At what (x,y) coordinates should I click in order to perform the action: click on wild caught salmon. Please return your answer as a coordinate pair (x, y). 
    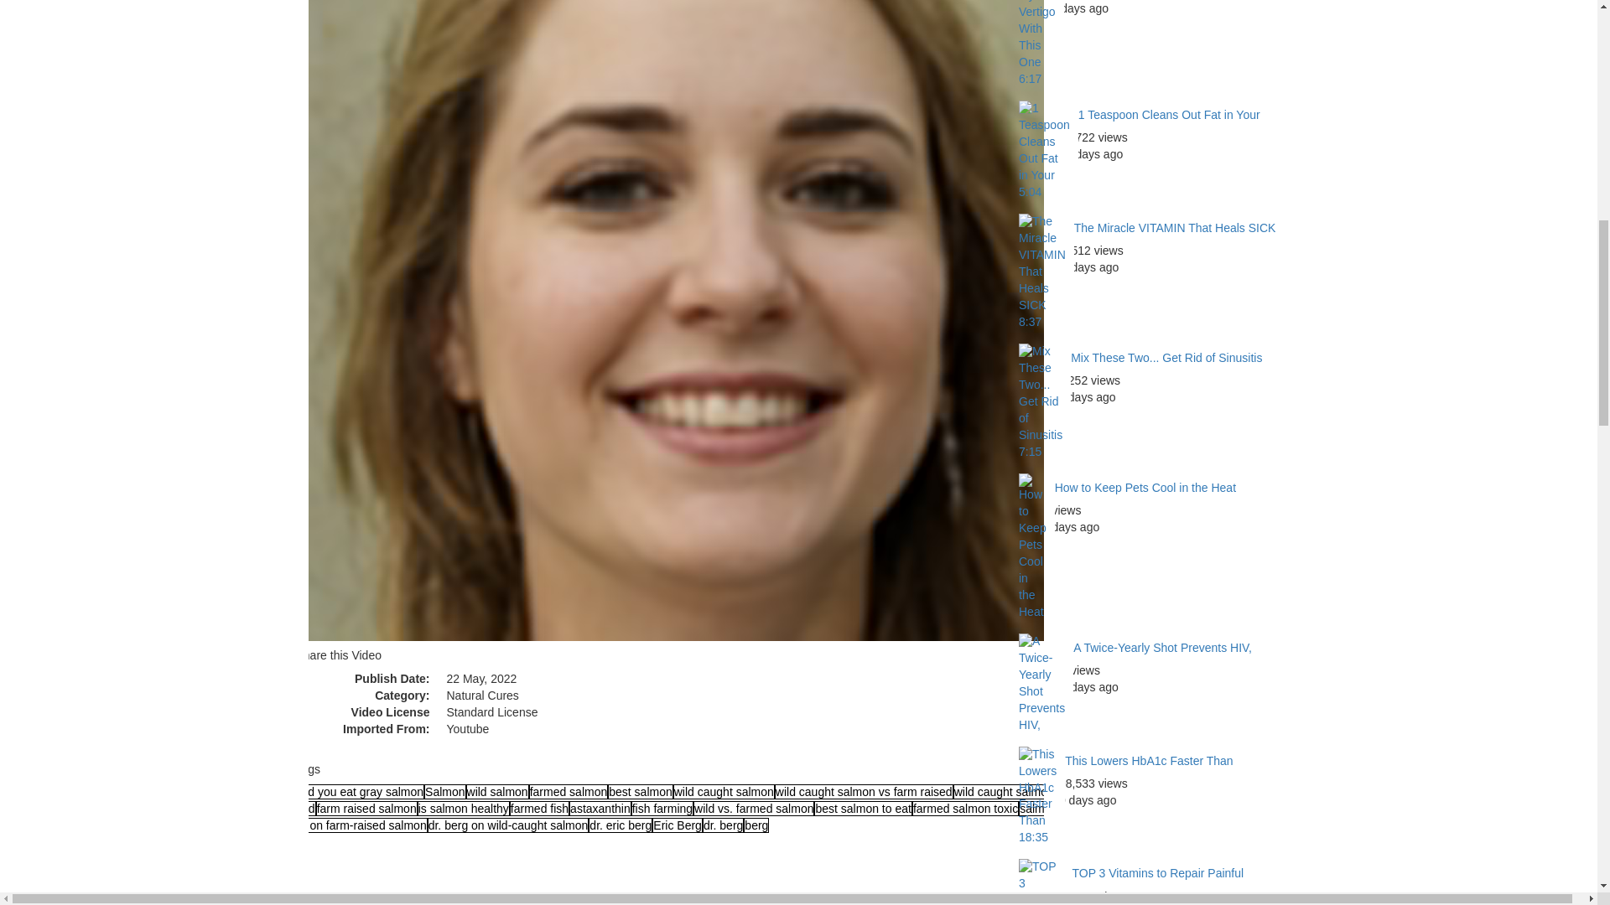
    Looking at the image, I should click on (723, 791).